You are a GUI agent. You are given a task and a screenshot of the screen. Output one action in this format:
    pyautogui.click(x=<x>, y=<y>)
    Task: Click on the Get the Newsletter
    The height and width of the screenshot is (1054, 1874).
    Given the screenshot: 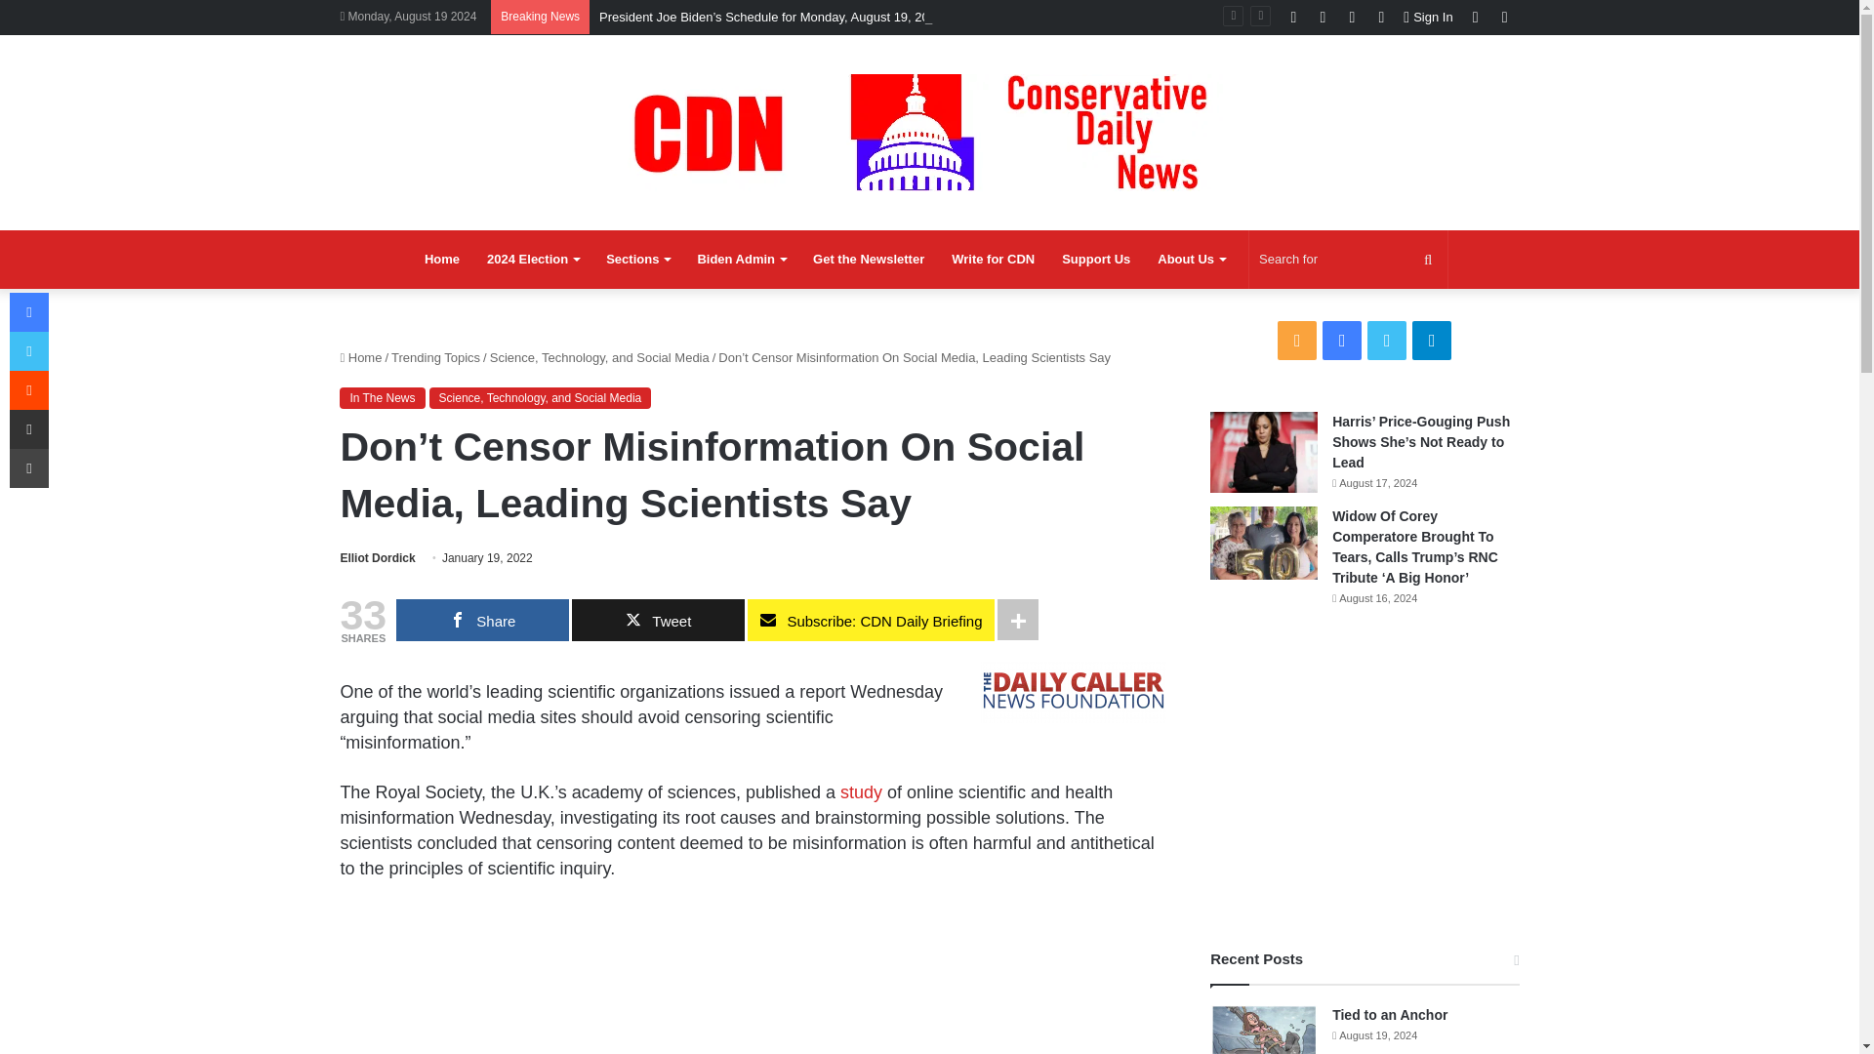 What is the action you would take?
    pyautogui.click(x=869, y=260)
    